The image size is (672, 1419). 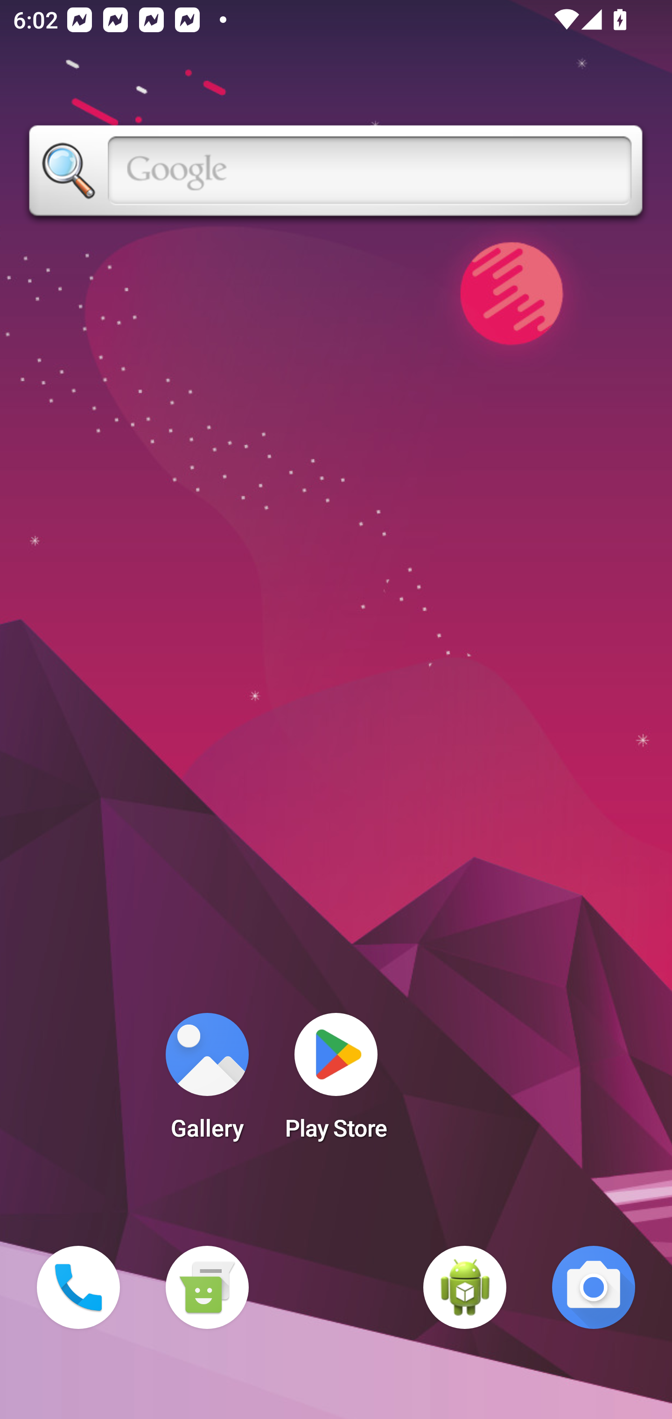 I want to click on Gallery, so click(x=207, y=1082).